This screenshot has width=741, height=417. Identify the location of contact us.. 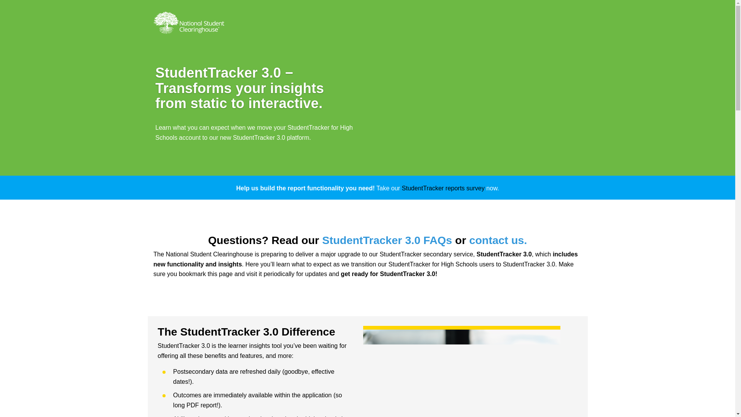
(498, 240).